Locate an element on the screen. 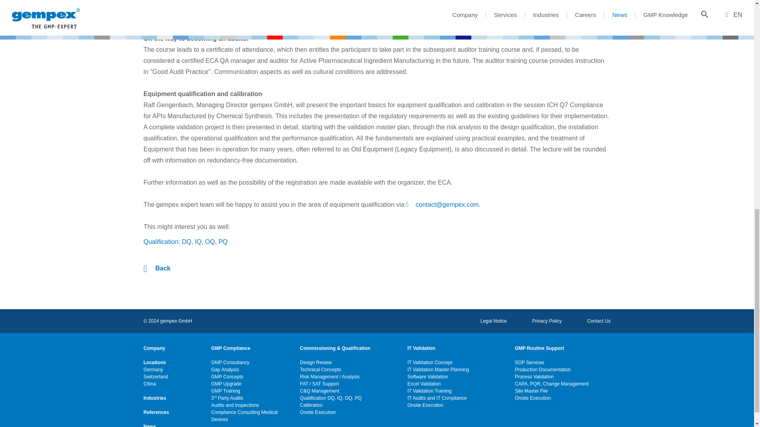 This screenshot has width=760, height=427. GMP Upgrade is located at coordinates (226, 384).